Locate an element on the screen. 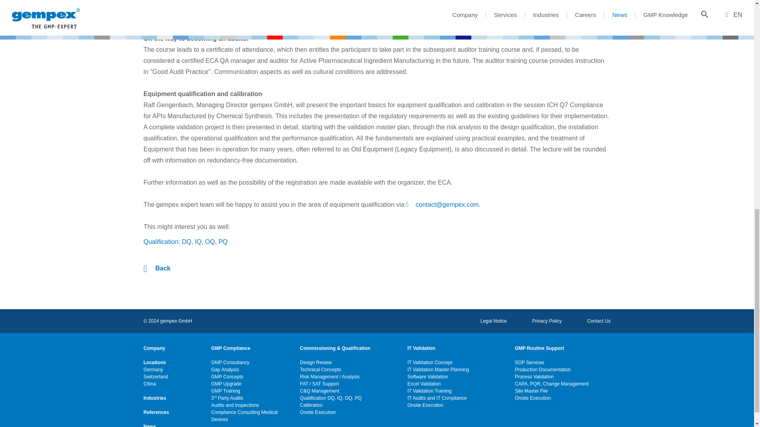 This screenshot has width=760, height=427. GMP Upgrade is located at coordinates (226, 384).